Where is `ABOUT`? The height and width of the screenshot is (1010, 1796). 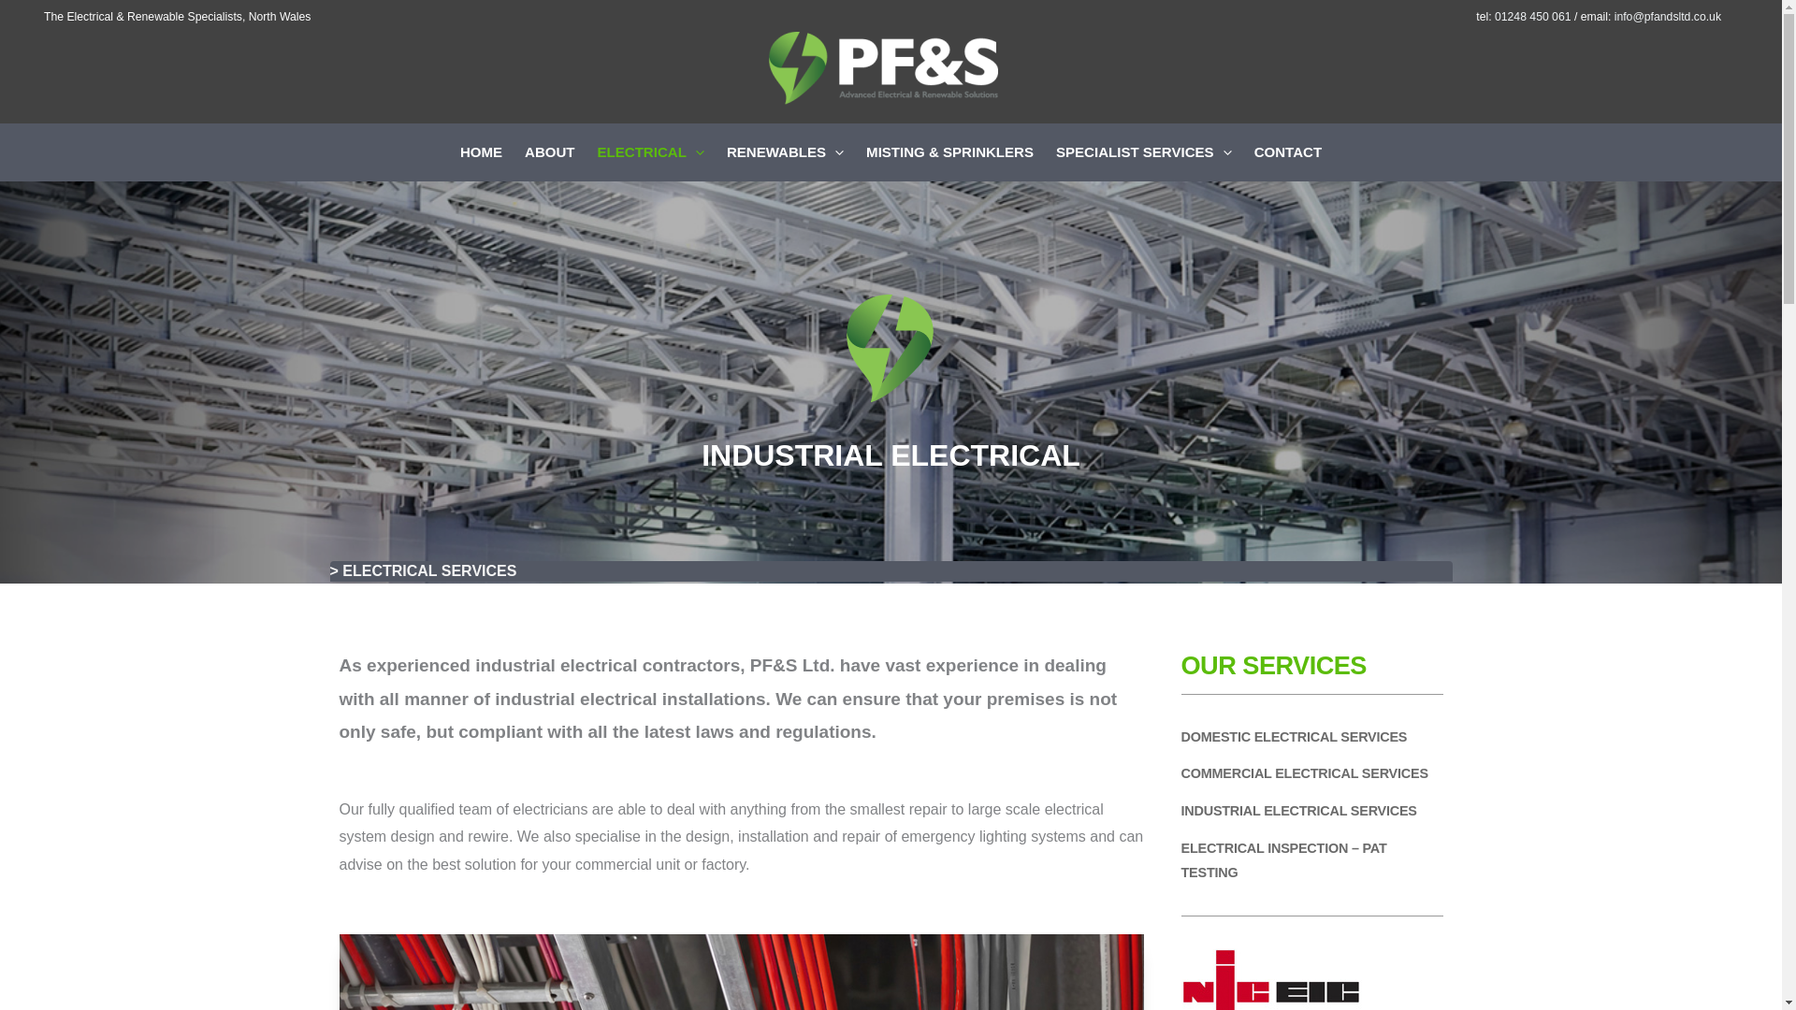
ABOUT is located at coordinates (550, 151).